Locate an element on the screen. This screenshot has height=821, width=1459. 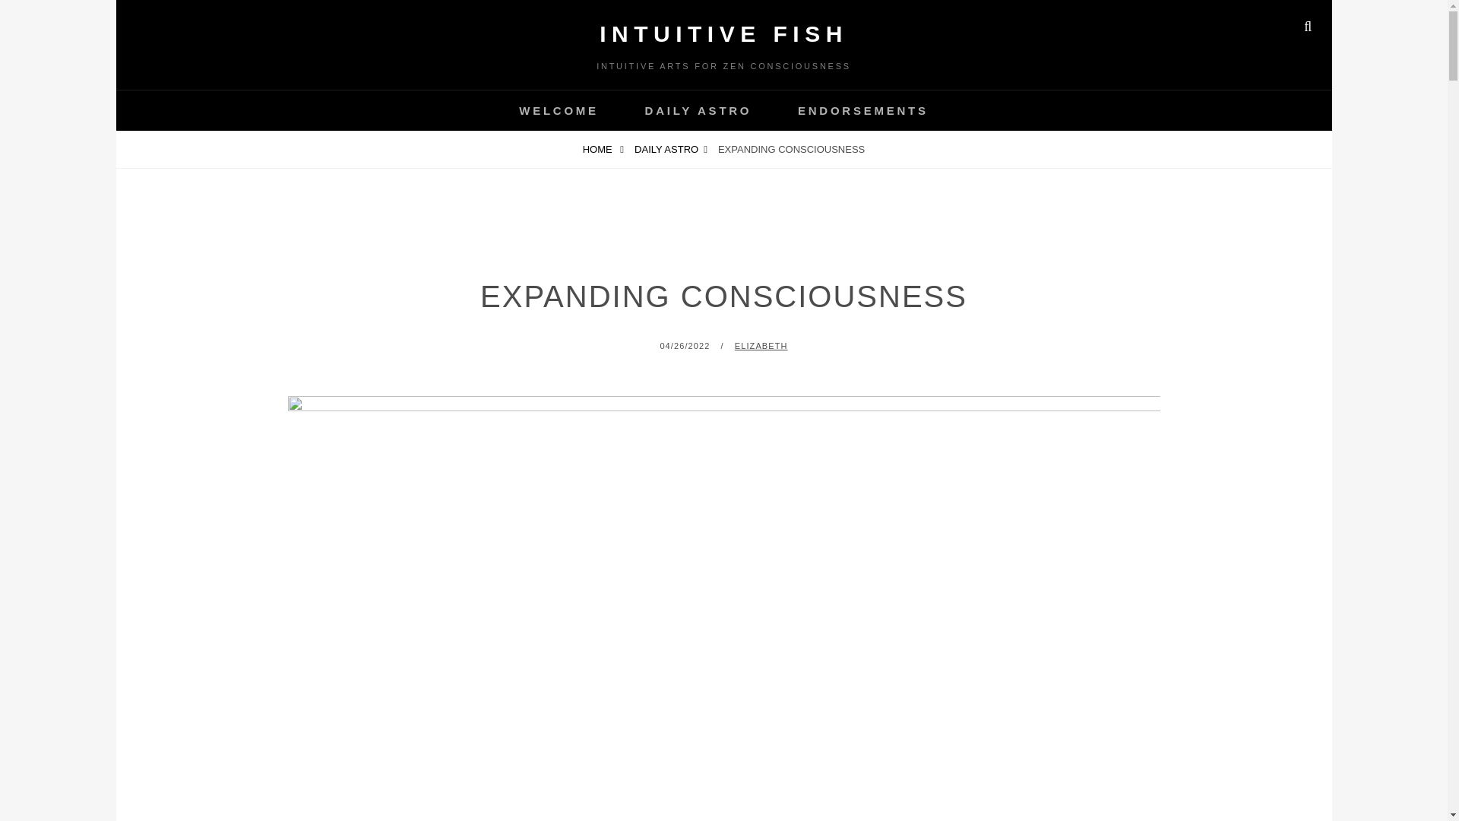
INTUITIVE FISH is located at coordinates (723, 33).